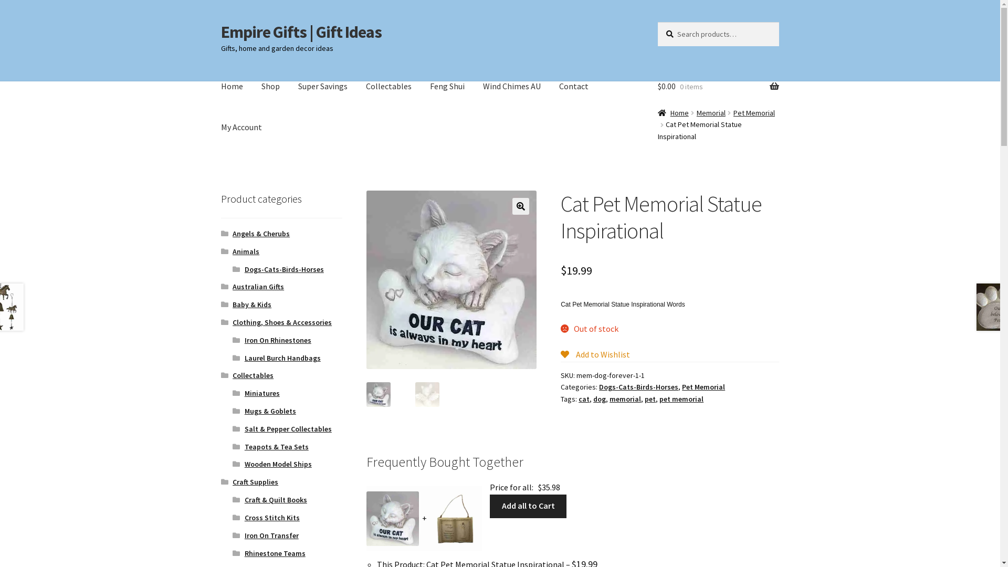  What do you see at coordinates (246, 251) in the screenshot?
I see `Animals` at bounding box center [246, 251].